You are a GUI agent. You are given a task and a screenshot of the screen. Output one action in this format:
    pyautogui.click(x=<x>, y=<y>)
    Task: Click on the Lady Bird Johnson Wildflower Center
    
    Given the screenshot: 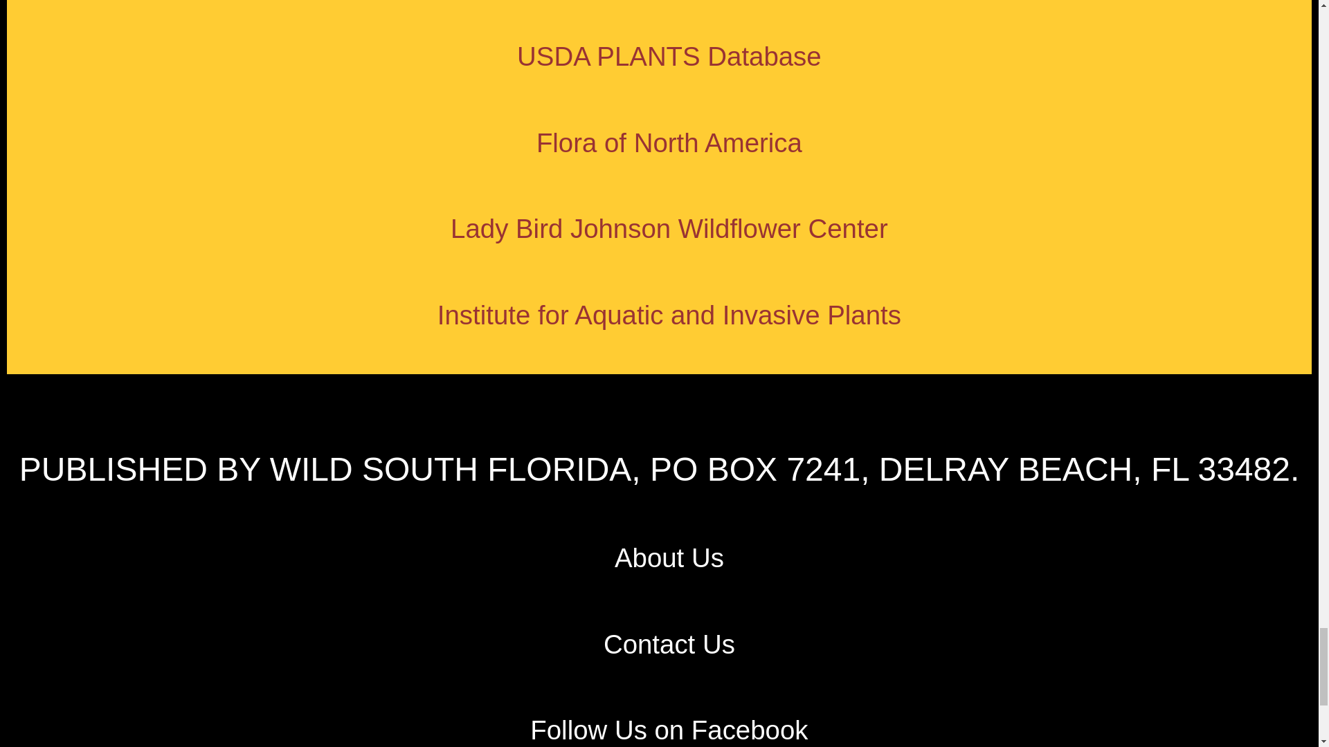 What is the action you would take?
    pyautogui.click(x=669, y=228)
    